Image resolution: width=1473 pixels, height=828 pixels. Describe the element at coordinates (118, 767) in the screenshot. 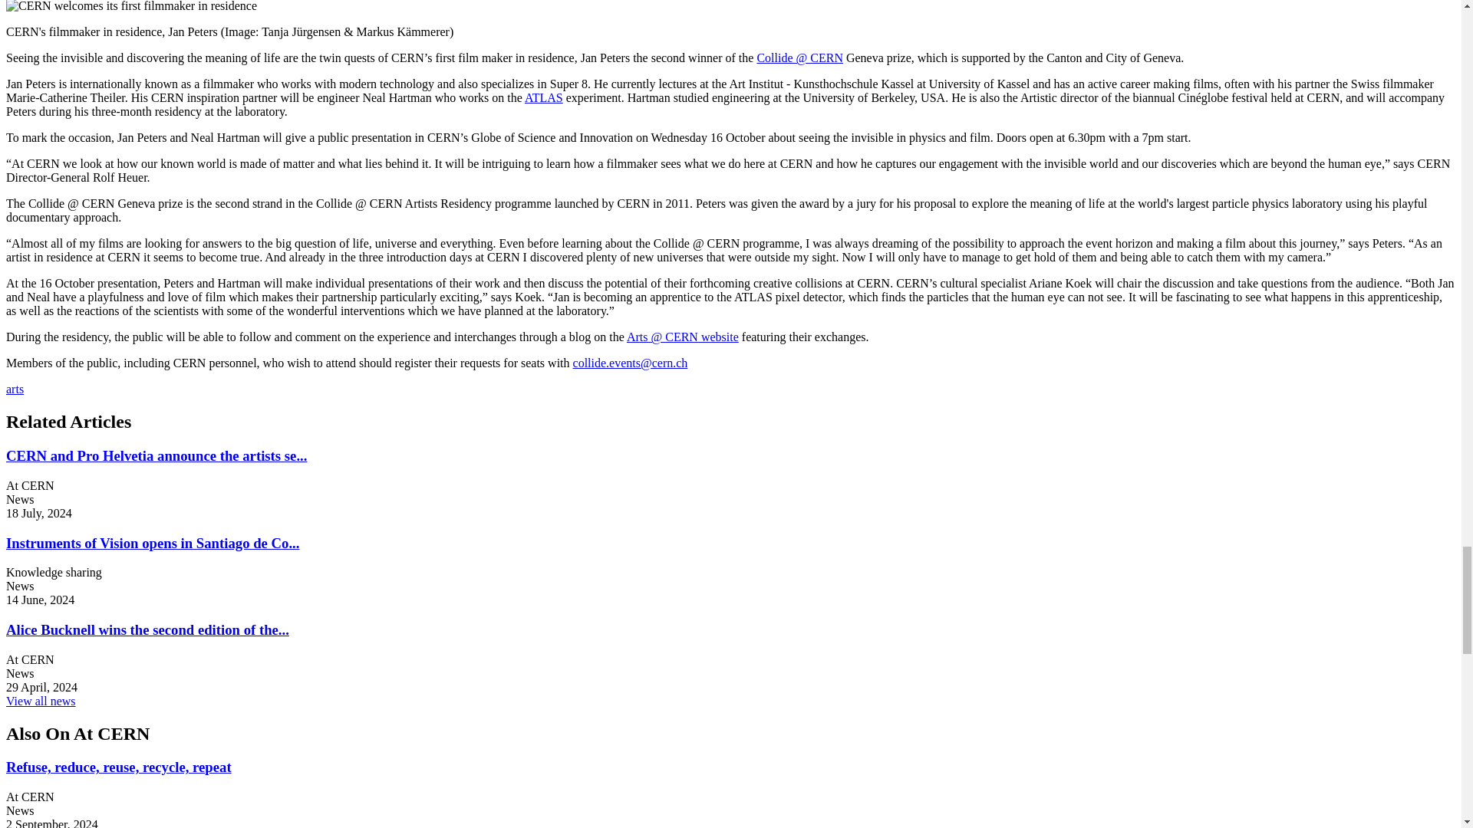

I see `Refuse, reduce, reuse, recycle, repeat` at that location.